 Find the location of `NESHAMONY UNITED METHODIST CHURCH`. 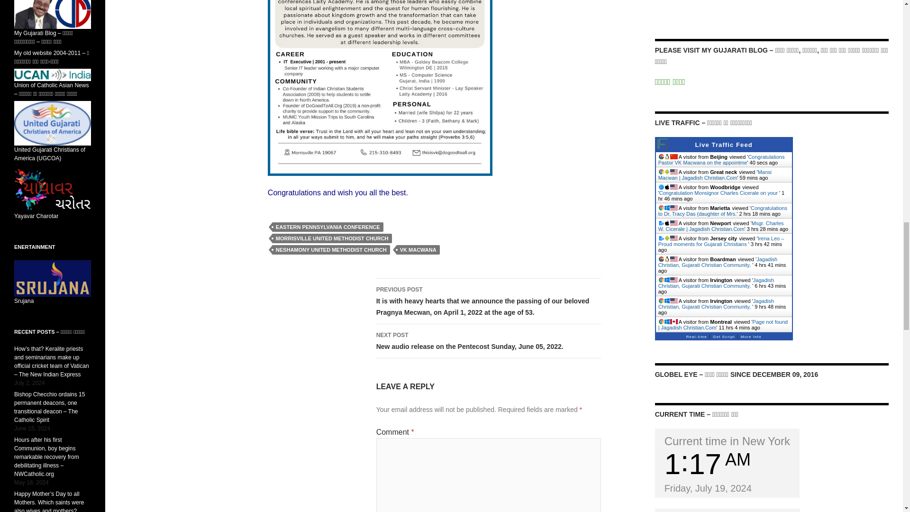

NESHAMONY UNITED METHODIST CHURCH is located at coordinates (331, 249).